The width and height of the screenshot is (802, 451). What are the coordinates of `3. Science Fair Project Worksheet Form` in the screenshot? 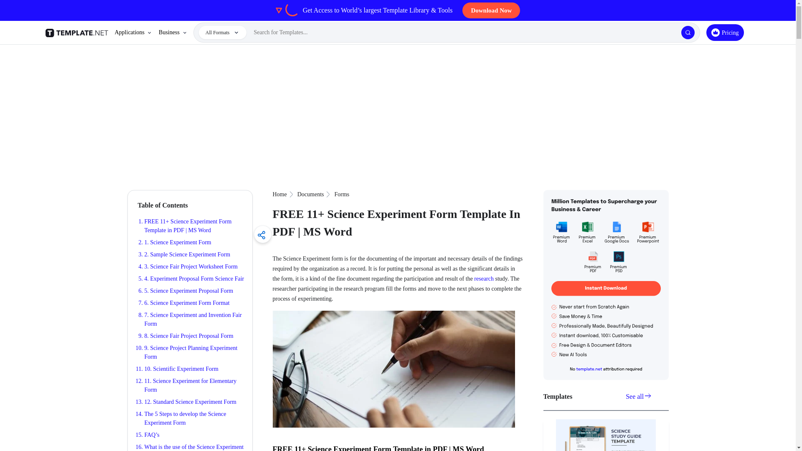 It's located at (190, 266).